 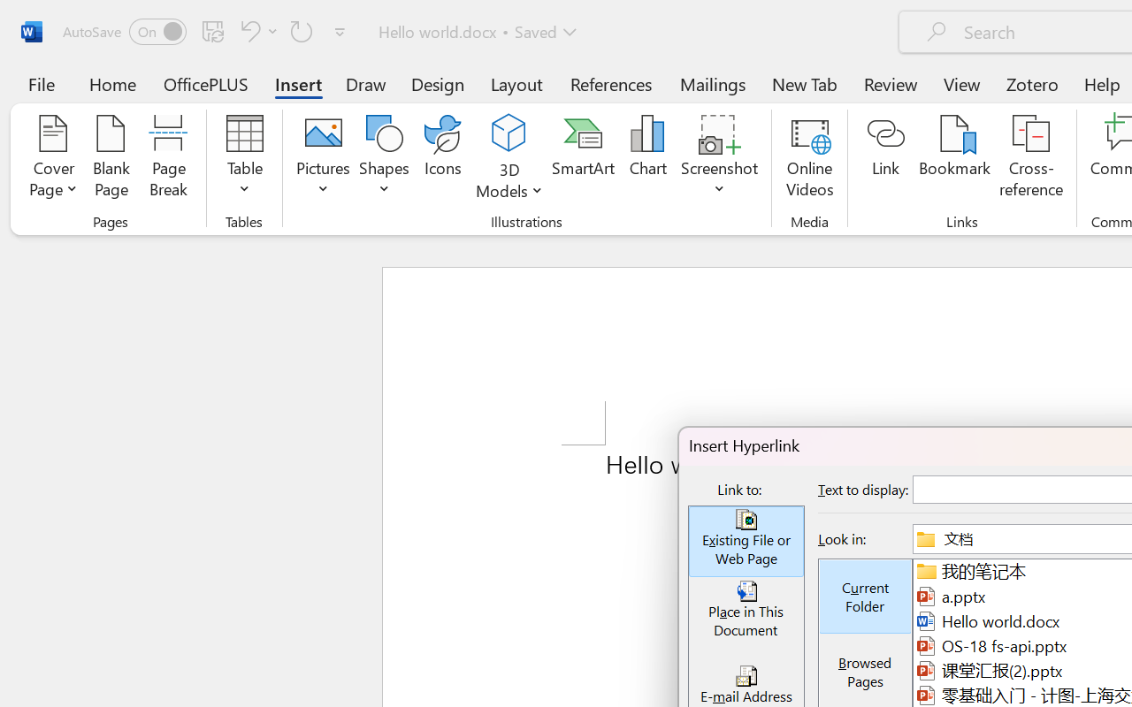 What do you see at coordinates (509, 184) in the screenshot?
I see `More Options` at bounding box center [509, 184].